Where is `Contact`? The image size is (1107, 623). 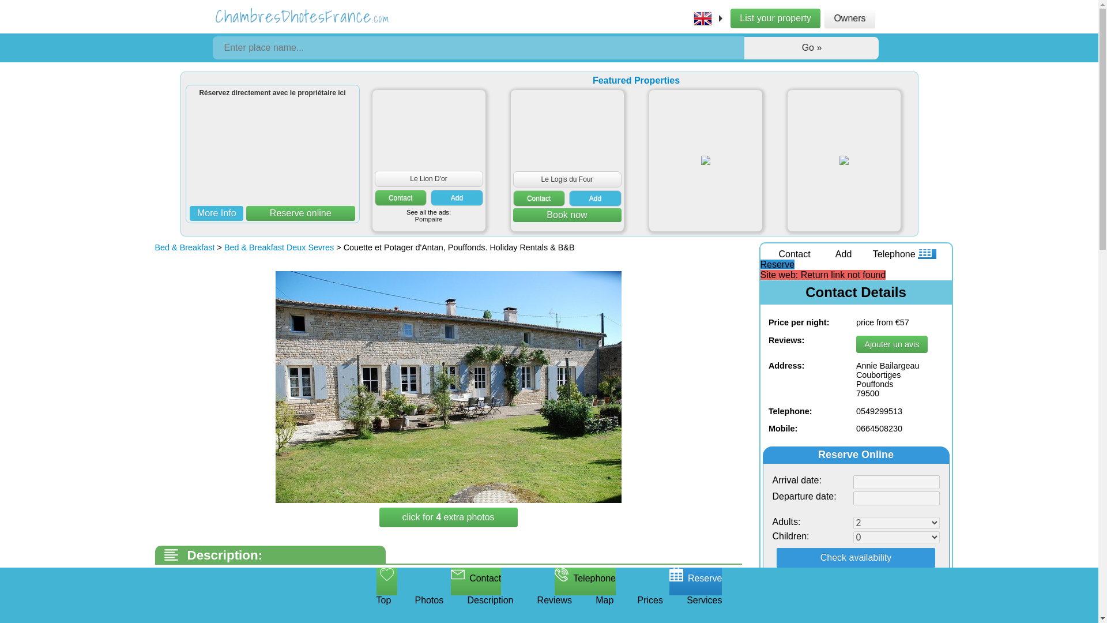 Contact is located at coordinates (476, 581).